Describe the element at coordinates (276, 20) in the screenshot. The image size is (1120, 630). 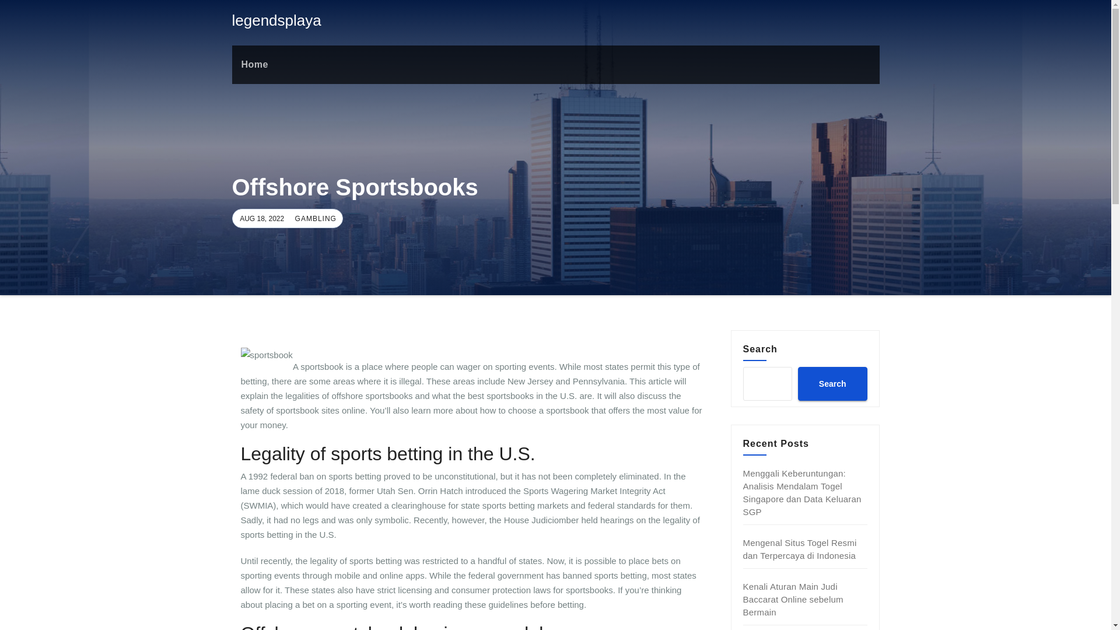
I see `legendsplaya` at that location.